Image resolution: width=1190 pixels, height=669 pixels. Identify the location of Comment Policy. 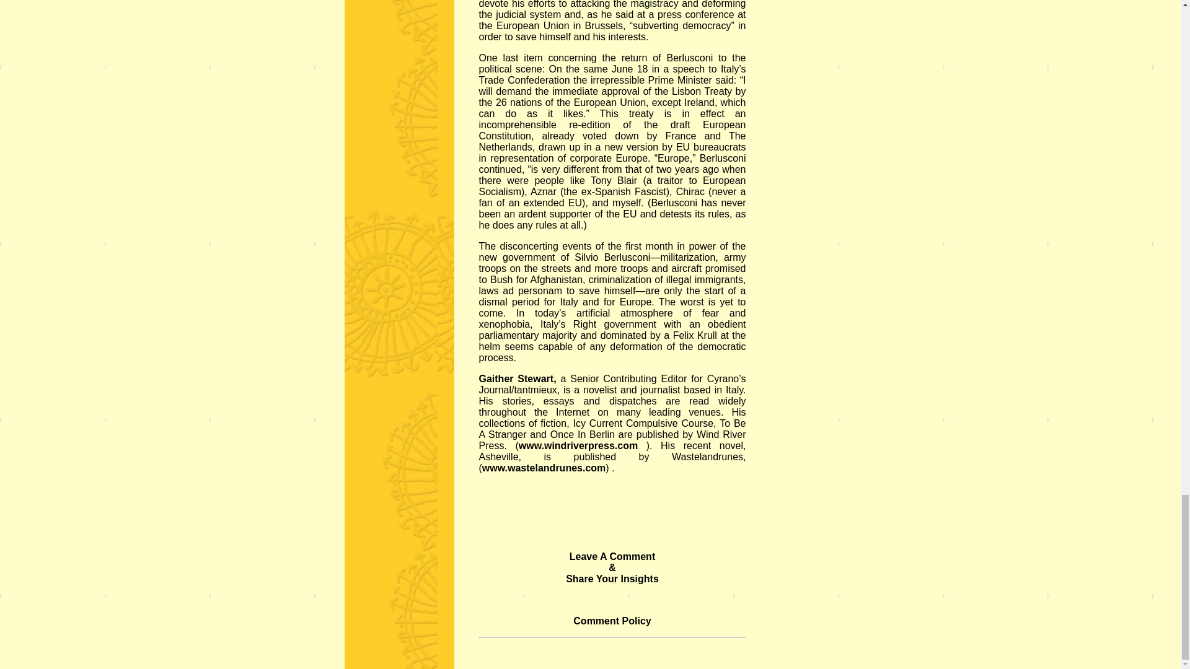
(612, 621).